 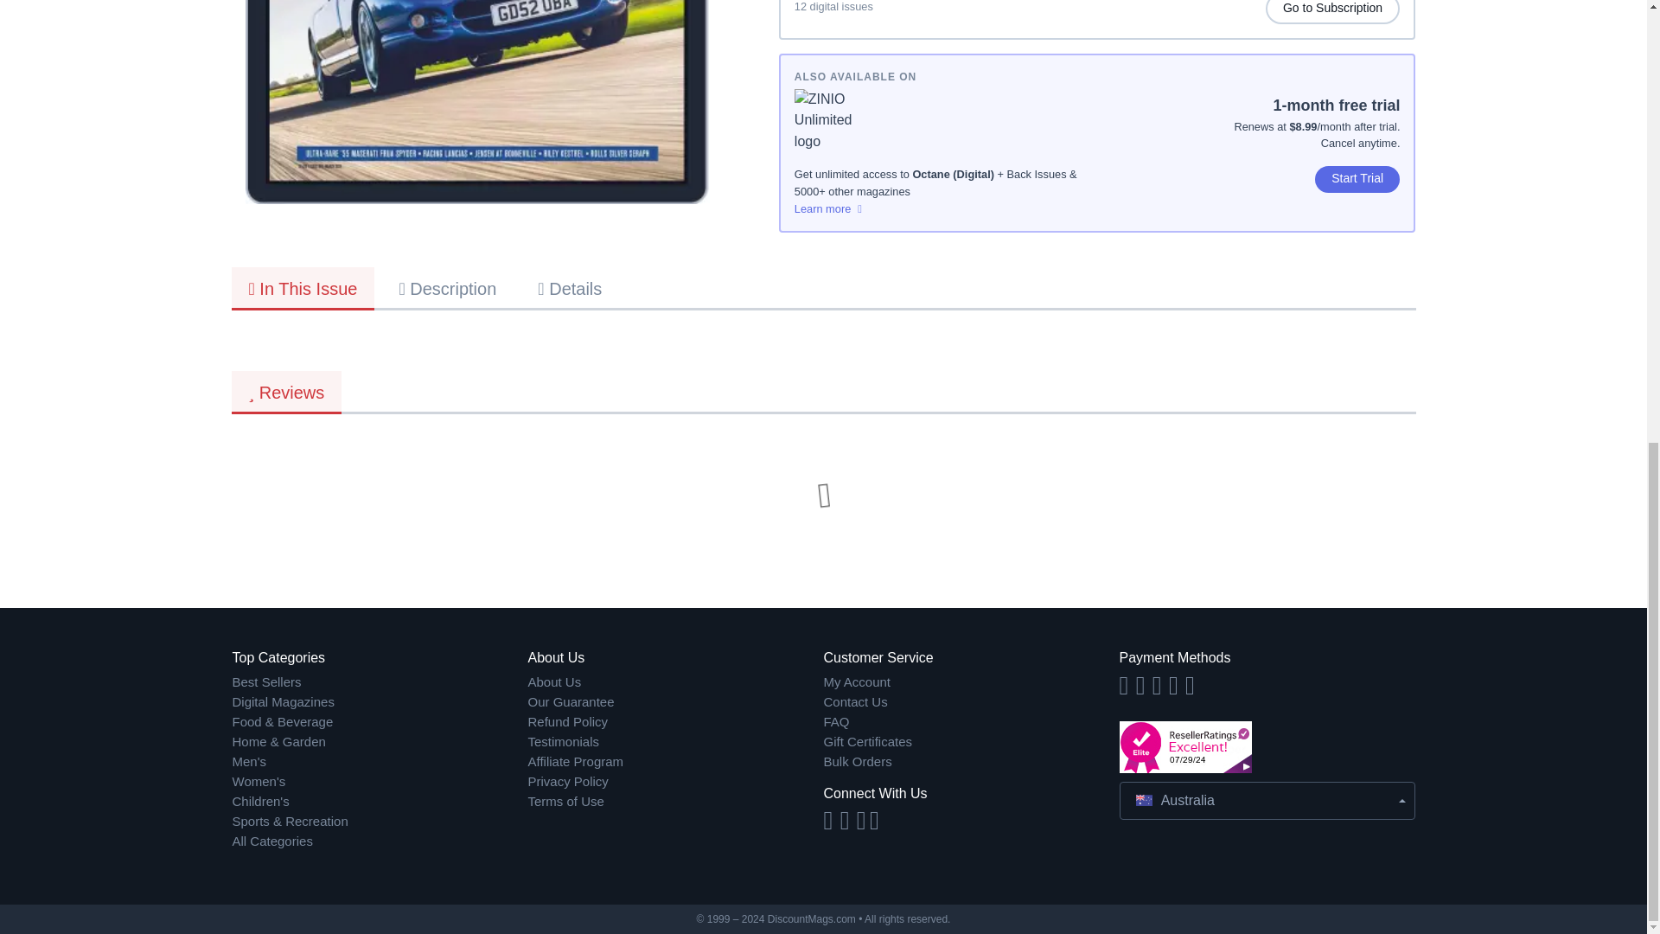 What do you see at coordinates (675, 742) in the screenshot?
I see `Testimonials` at bounding box center [675, 742].